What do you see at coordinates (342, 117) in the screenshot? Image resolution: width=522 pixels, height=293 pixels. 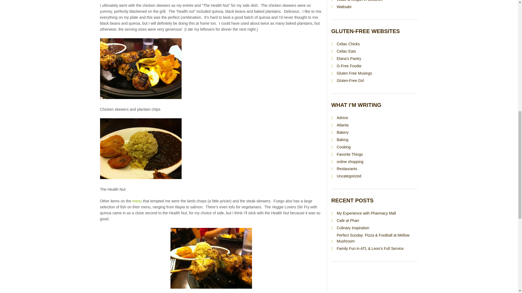 I see `Advice` at bounding box center [342, 117].